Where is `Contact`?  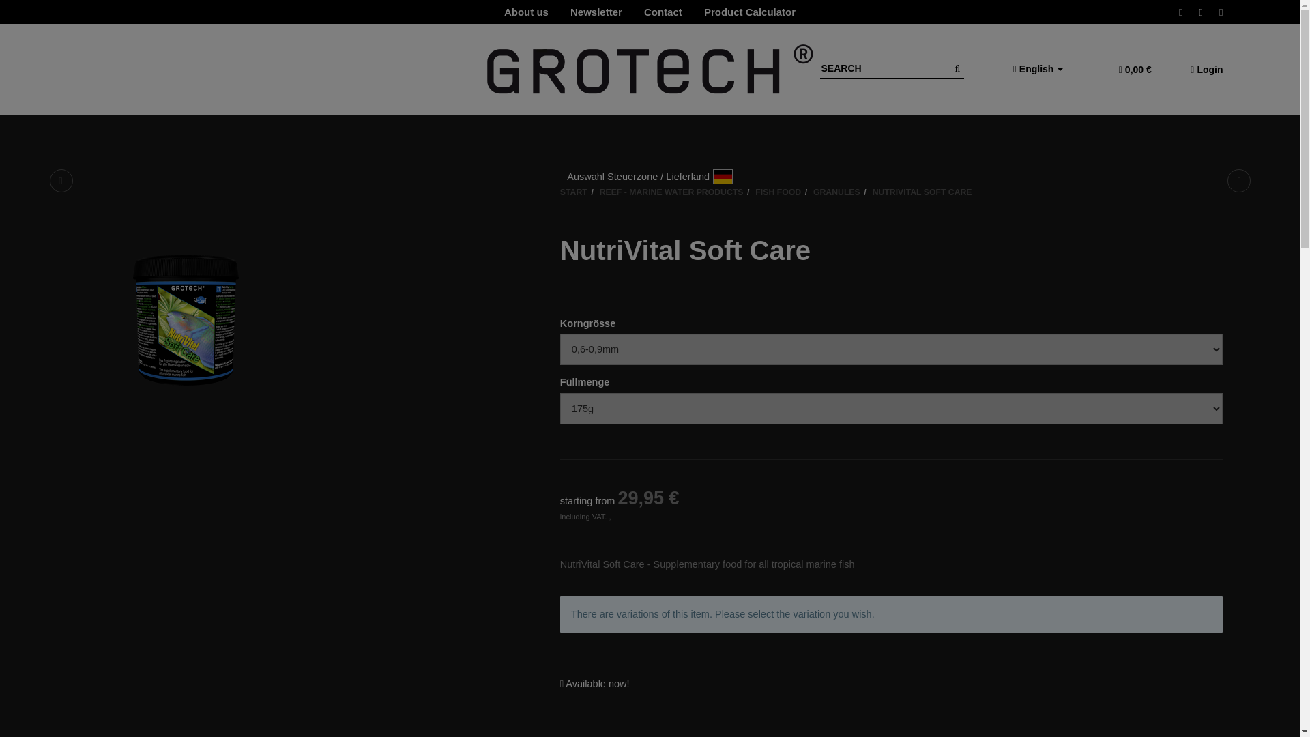 Contact is located at coordinates (663, 12).